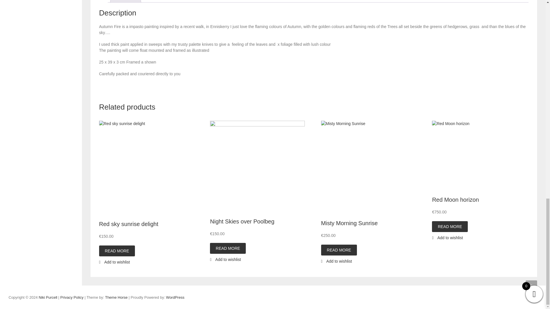 The image size is (550, 309). What do you see at coordinates (48, 297) in the screenshot?
I see `Niki Purcell` at bounding box center [48, 297].